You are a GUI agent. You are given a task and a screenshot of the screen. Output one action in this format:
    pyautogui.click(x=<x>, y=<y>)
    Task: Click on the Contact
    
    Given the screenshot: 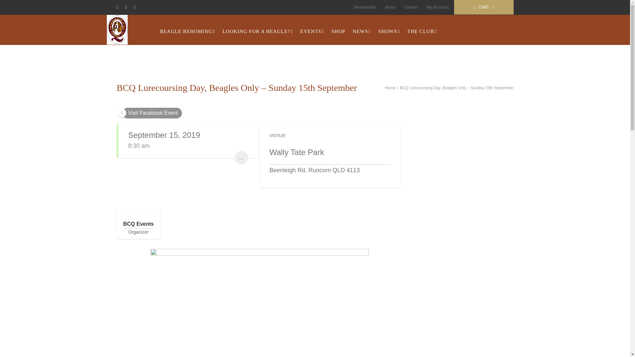 What is the action you would take?
    pyautogui.click(x=411, y=7)
    